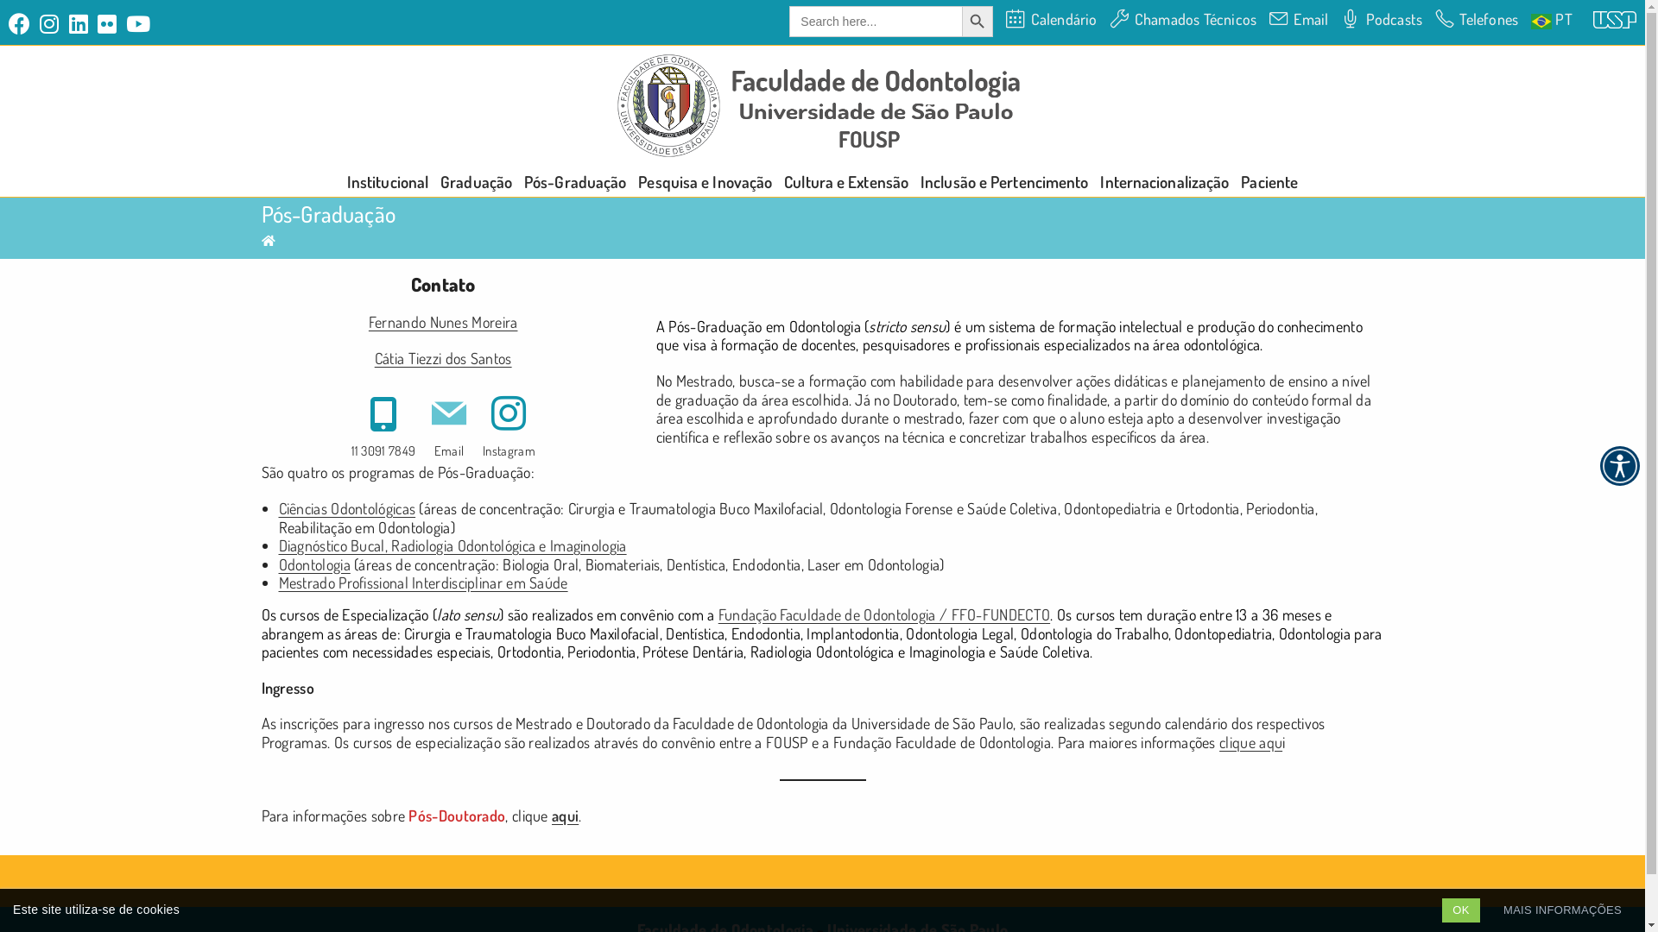 The width and height of the screenshot is (1658, 932). I want to click on Paciente, so click(1269, 181).